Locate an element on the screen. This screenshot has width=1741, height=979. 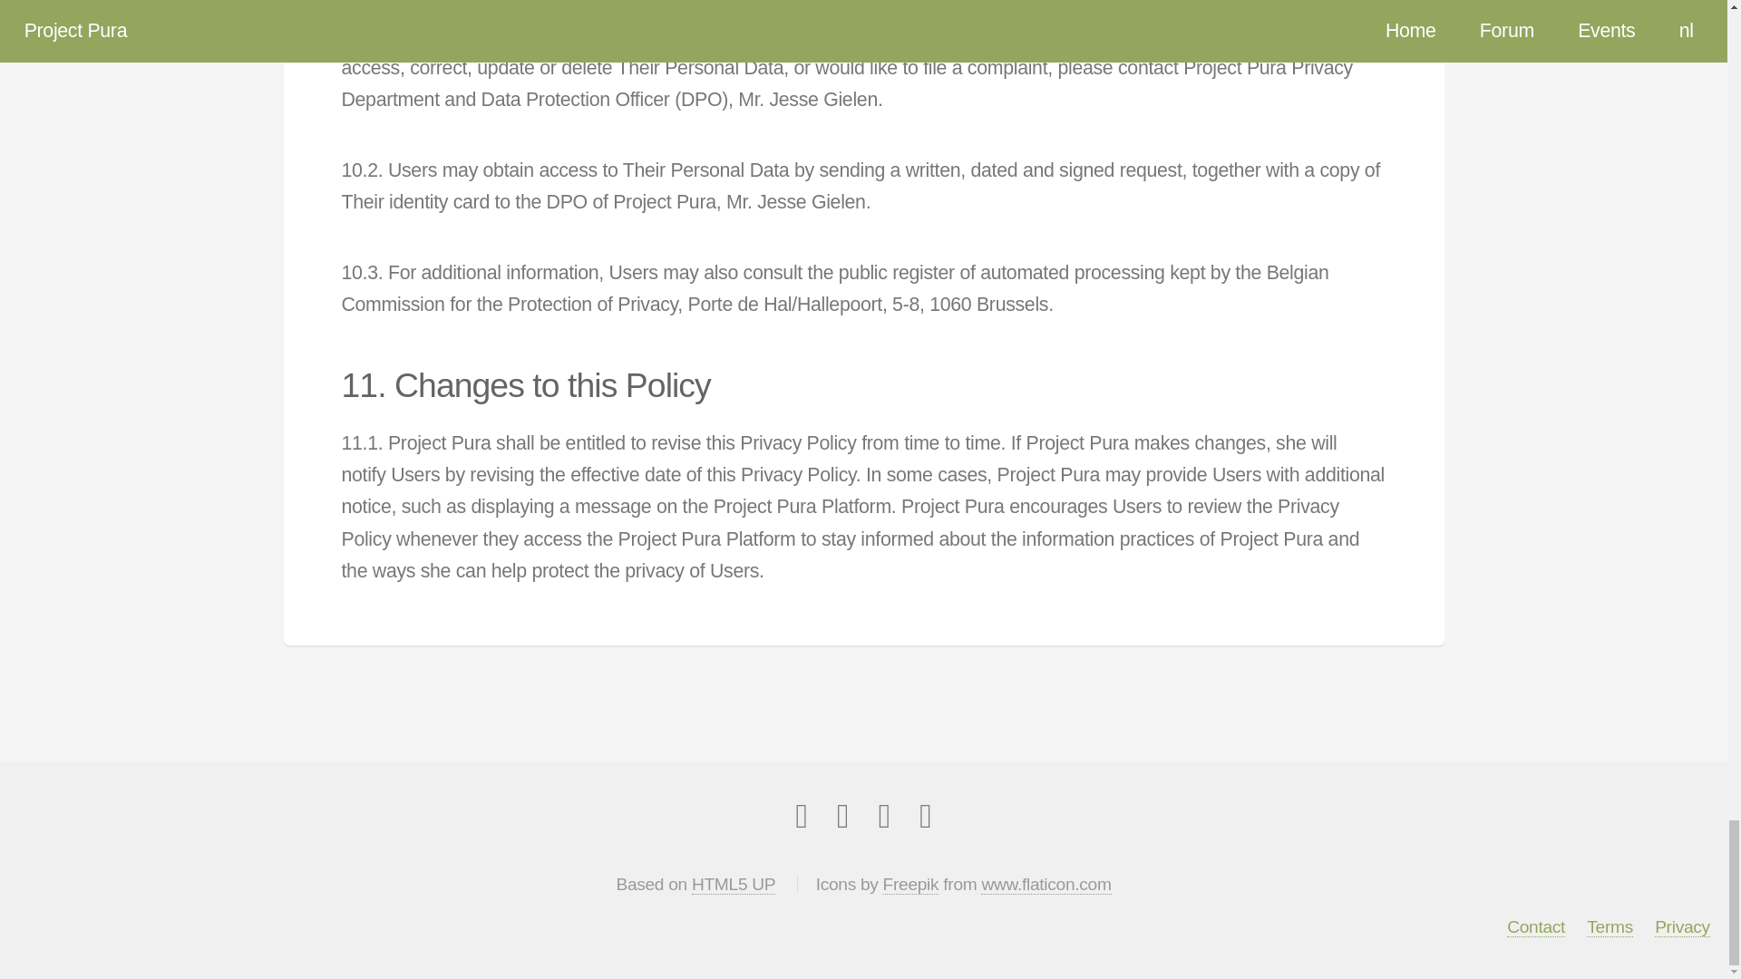
Privacy is located at coordinates (1682, 926).